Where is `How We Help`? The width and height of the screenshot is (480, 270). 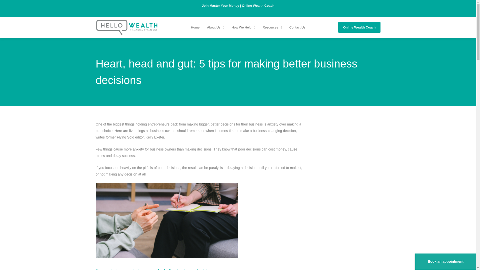
How We Help is located at coordinates (243, 27).